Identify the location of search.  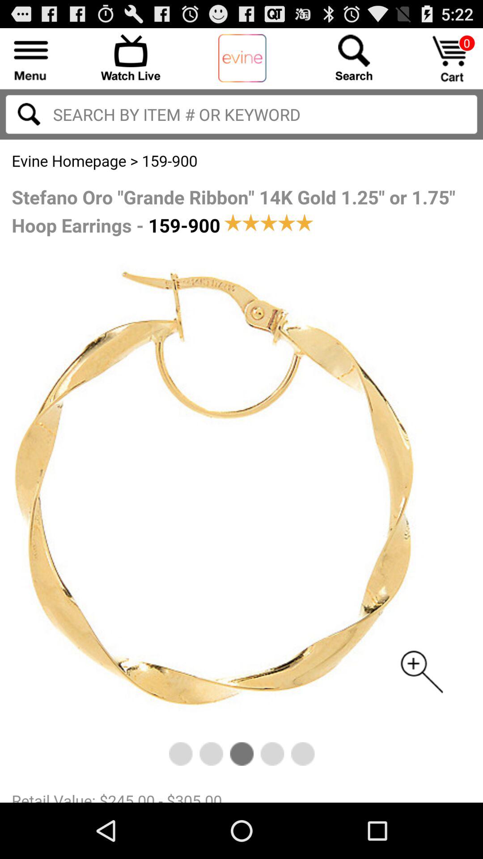
(354, 57).